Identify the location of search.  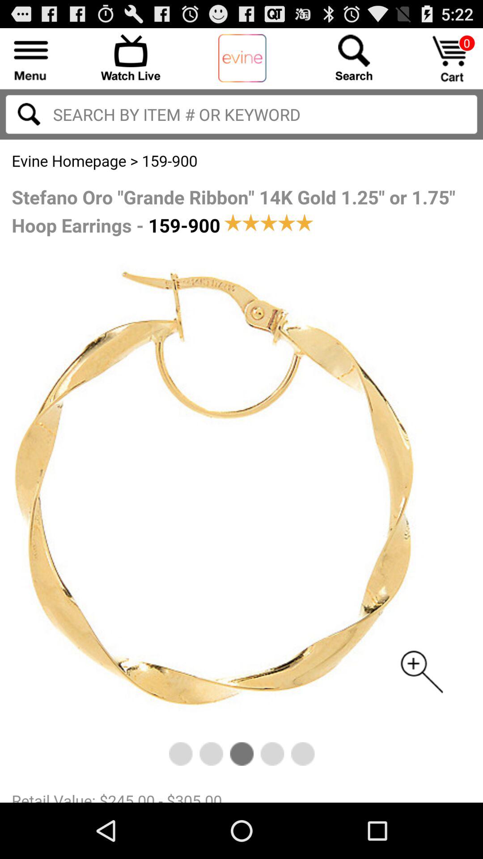
(354, 57).